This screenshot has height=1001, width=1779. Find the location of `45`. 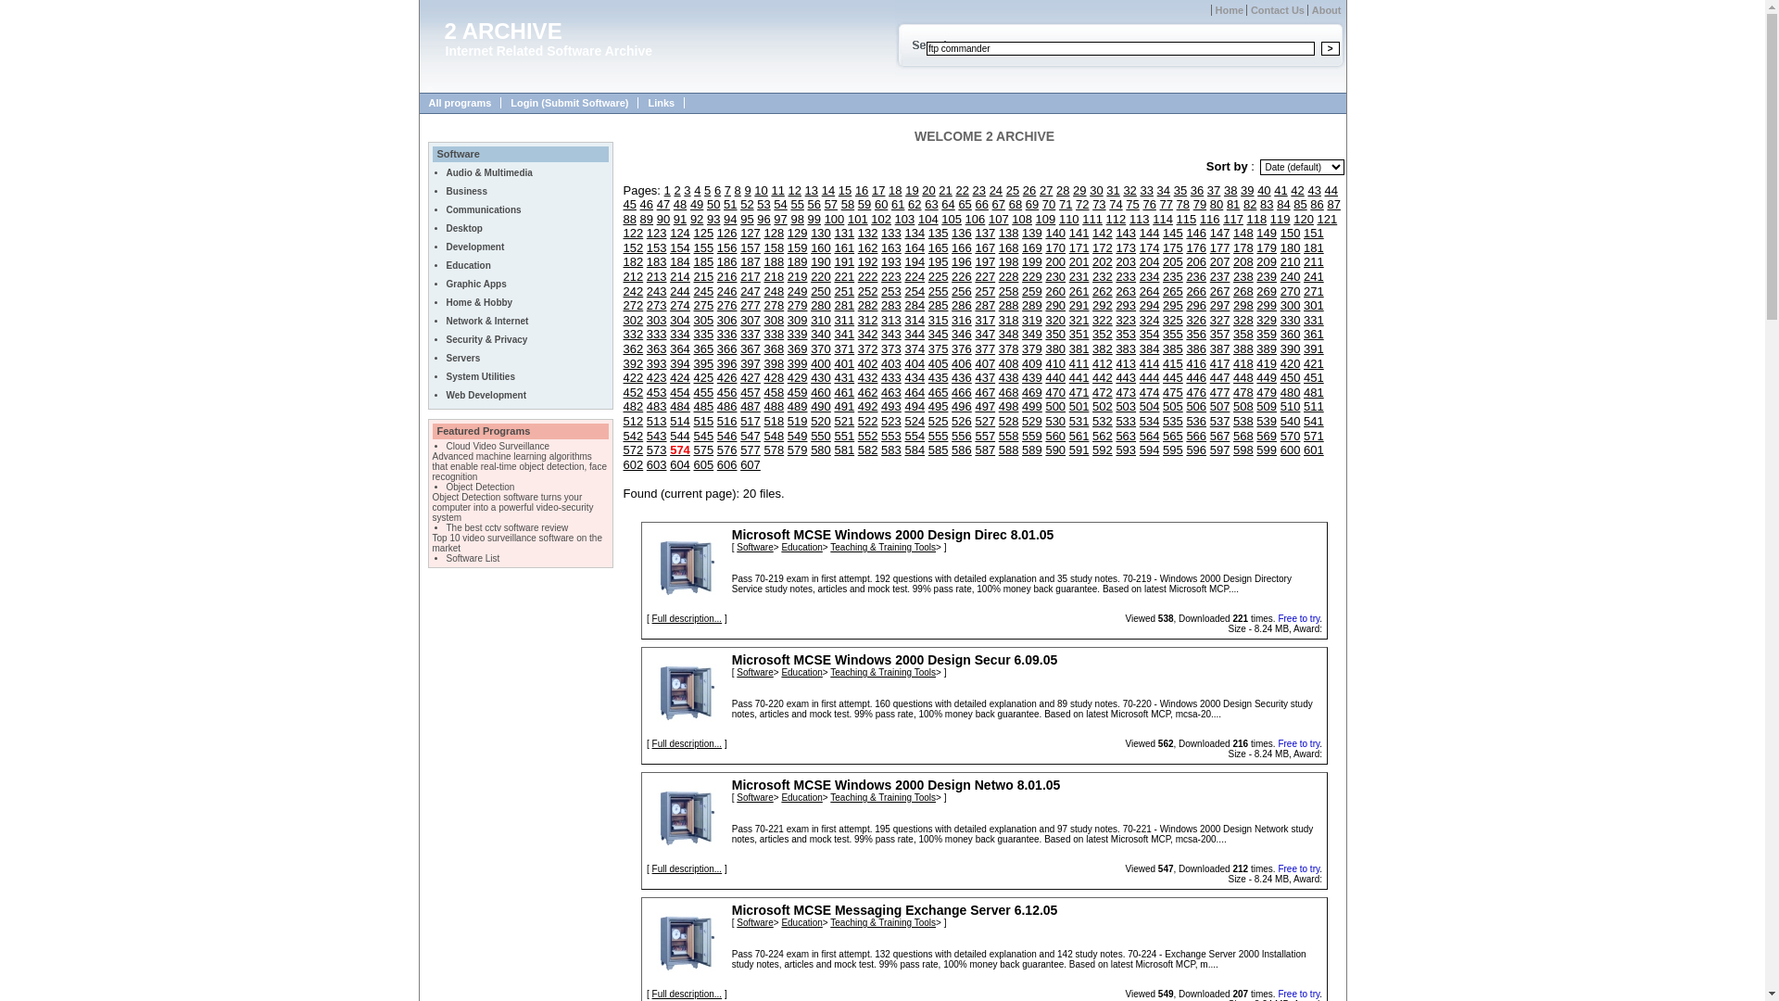

45 is located at coordinates (629, 204).